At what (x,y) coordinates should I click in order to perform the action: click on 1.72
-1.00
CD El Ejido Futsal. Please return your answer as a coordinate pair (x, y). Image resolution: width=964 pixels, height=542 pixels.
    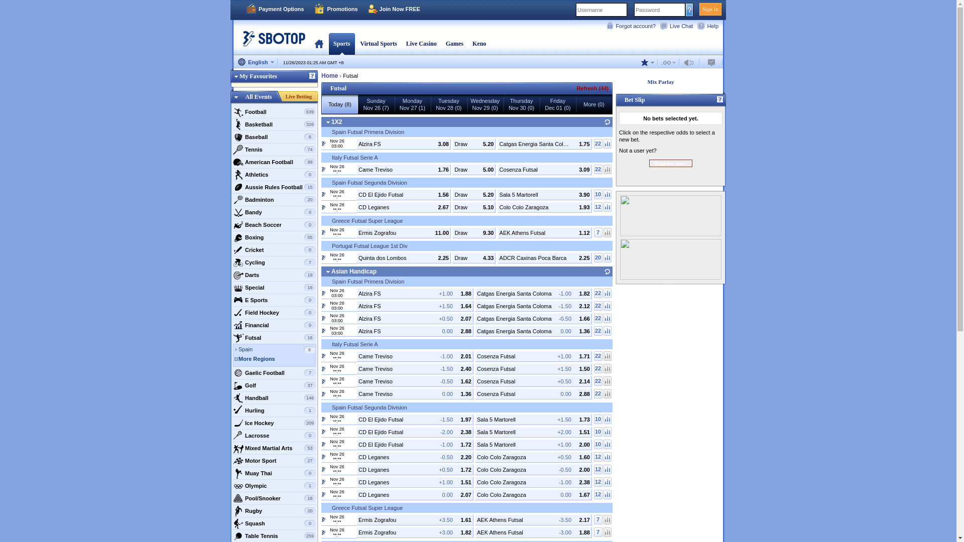
    Looking at the image, I should click on (415, 444).